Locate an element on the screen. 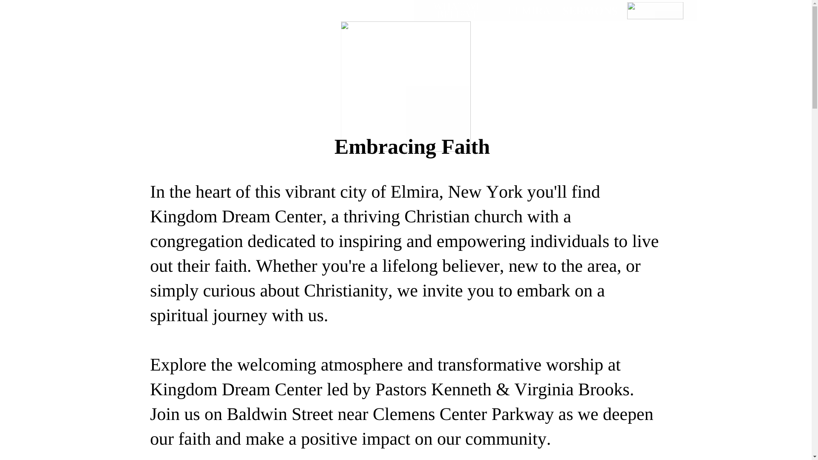  MEET THE PASTOR is located at coordinates (357, 10).